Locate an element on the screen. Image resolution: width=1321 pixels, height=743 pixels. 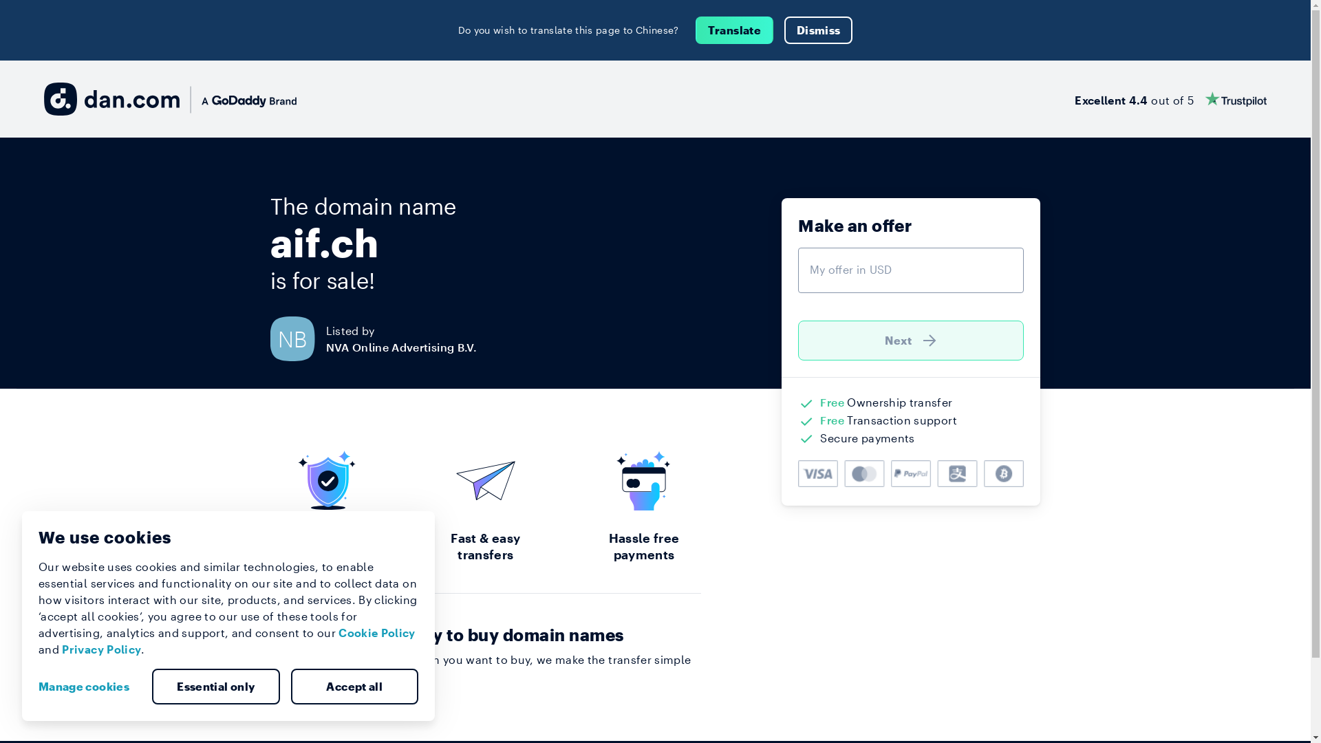
Manage cookies is located at coordinates (89, 687).